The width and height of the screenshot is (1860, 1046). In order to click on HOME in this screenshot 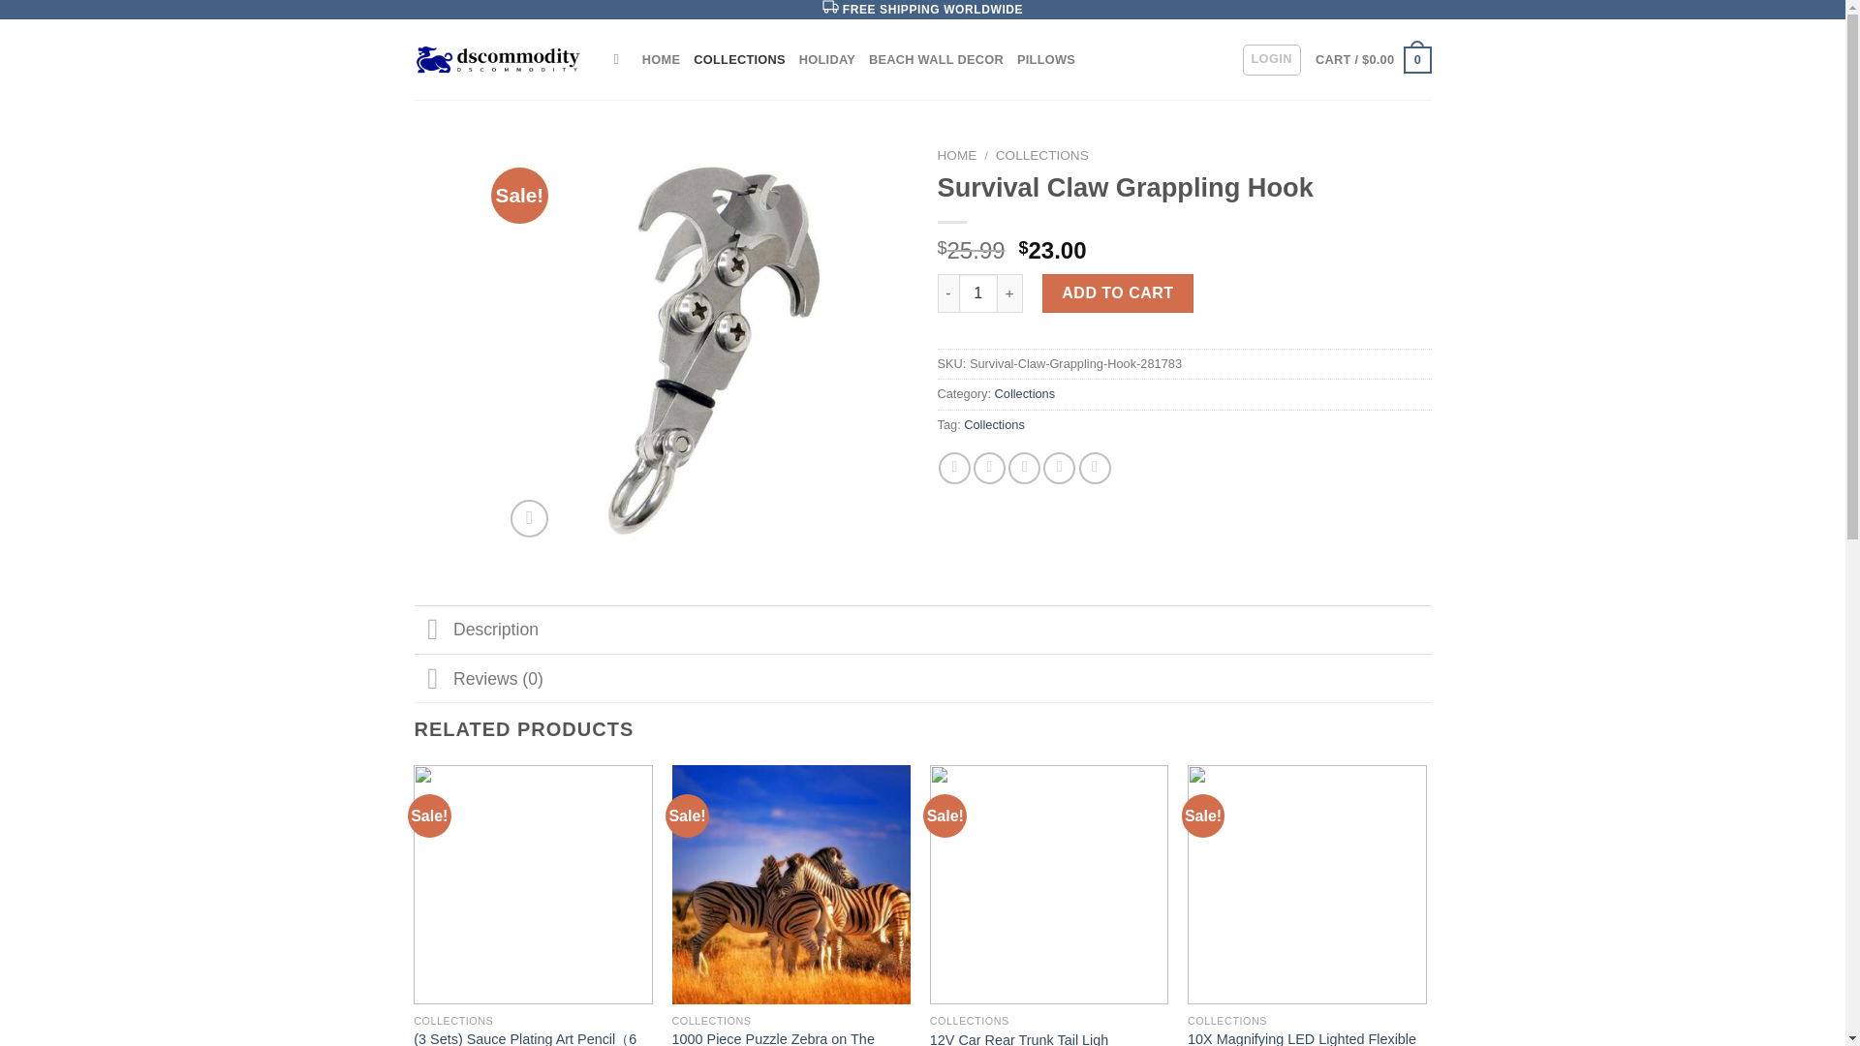, I will do `click(661, 60)`.